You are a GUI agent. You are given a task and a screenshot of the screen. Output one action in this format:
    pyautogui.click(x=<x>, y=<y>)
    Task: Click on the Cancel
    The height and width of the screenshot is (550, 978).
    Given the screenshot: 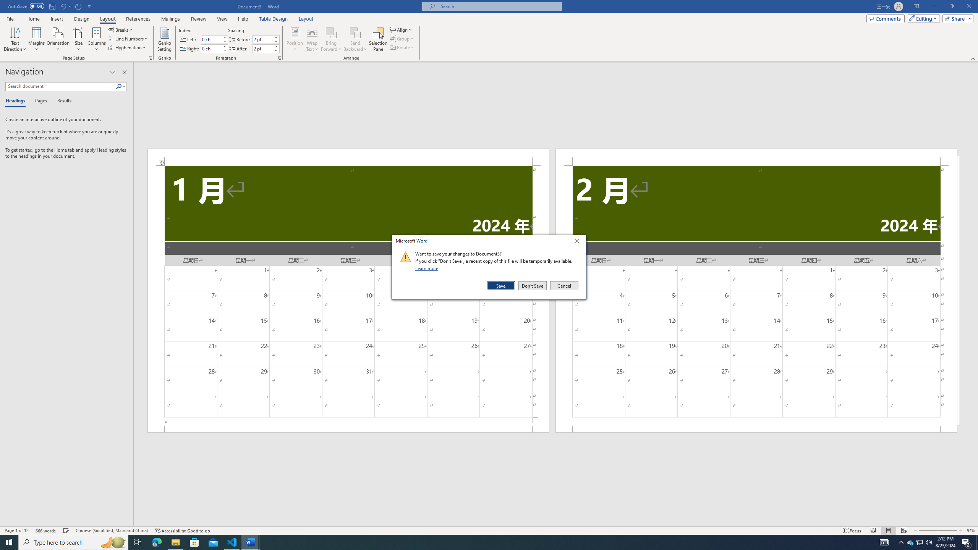 What is the action you would take?
    pyautogui.click(x=563, y=286)
    